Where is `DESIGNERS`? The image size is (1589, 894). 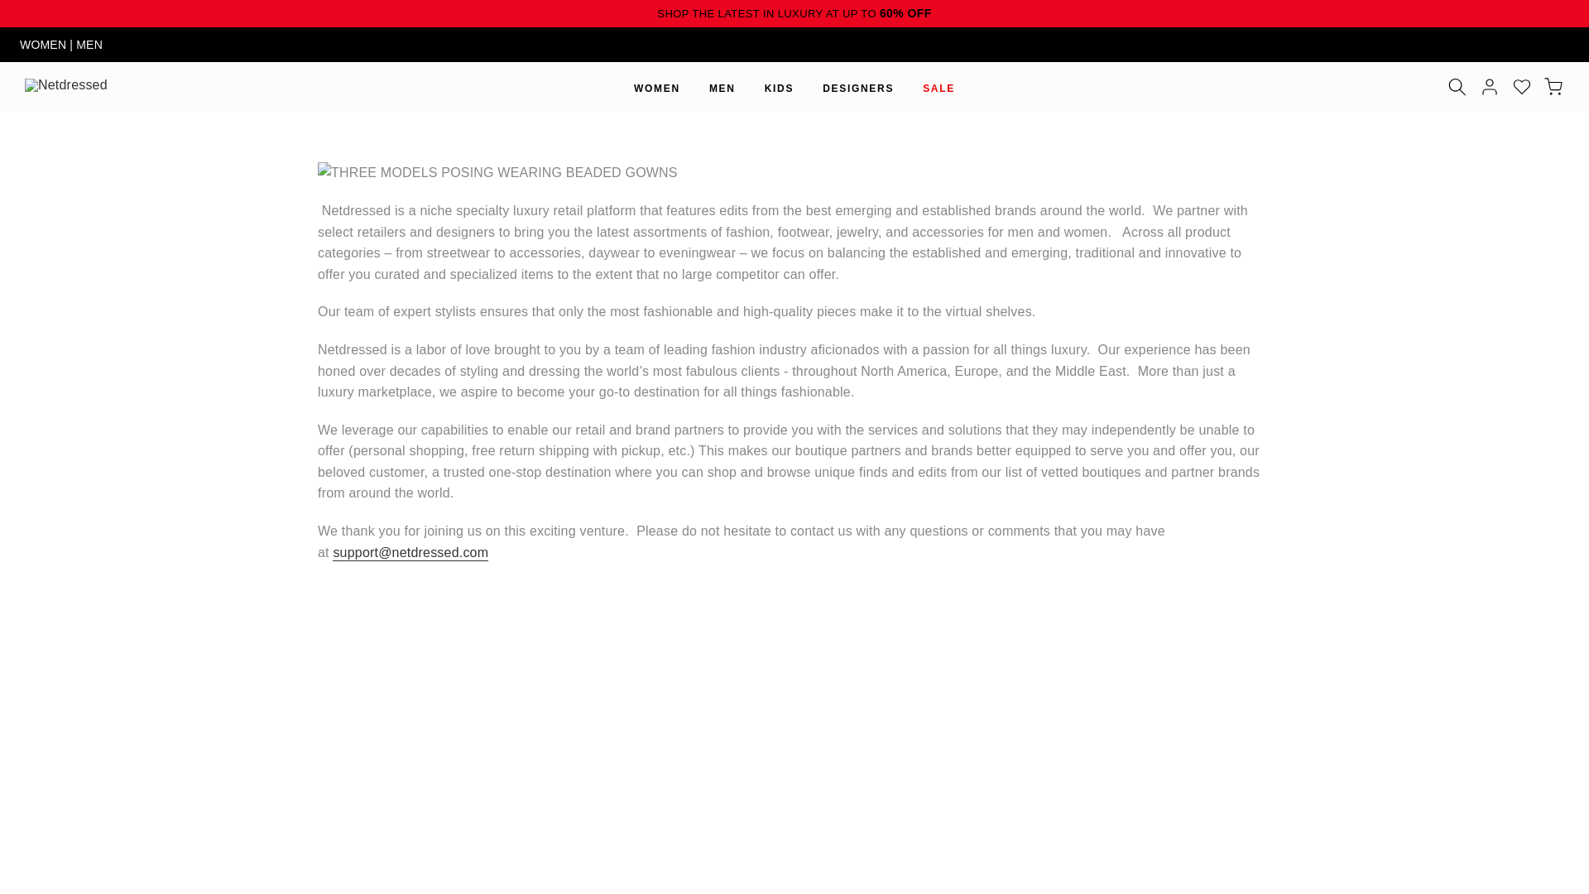
DESIGNERS is located at coordinates (859, 88).